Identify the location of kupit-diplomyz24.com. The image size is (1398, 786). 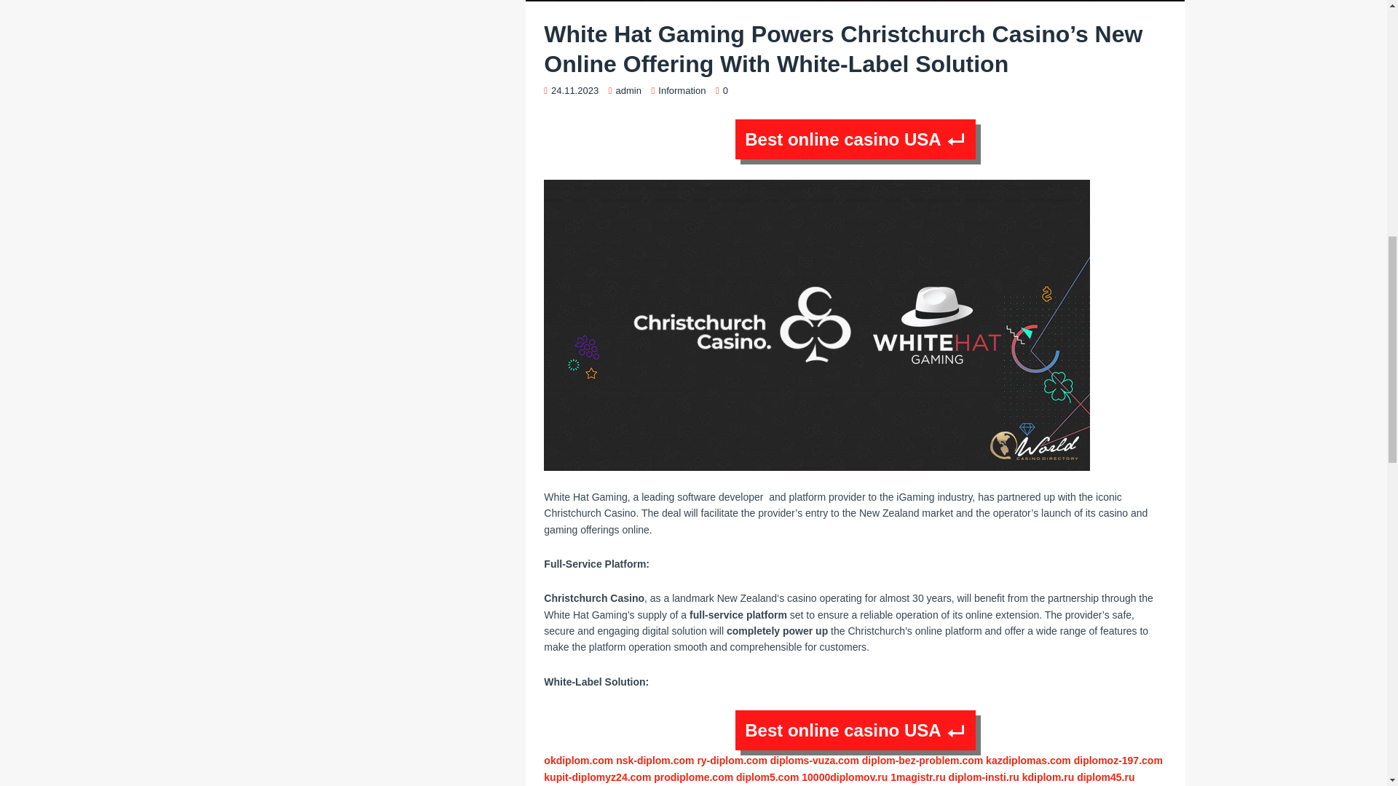
(597, 777).